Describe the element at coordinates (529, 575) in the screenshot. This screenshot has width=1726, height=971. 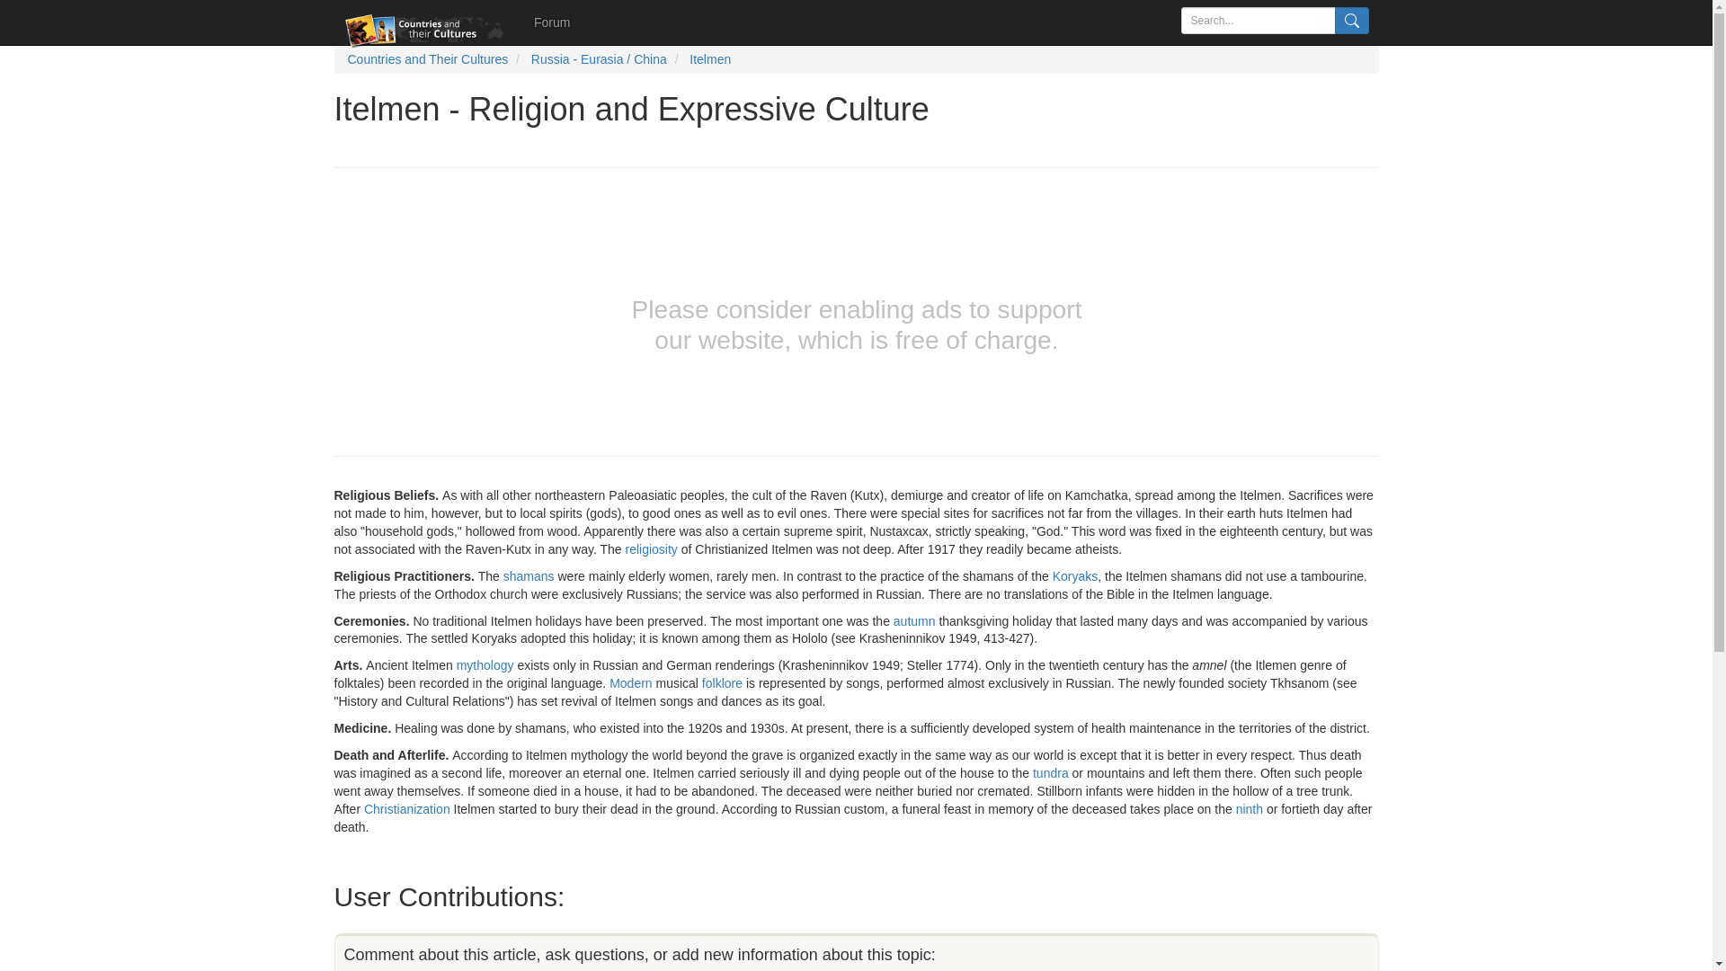
I see `shamans` at that location.